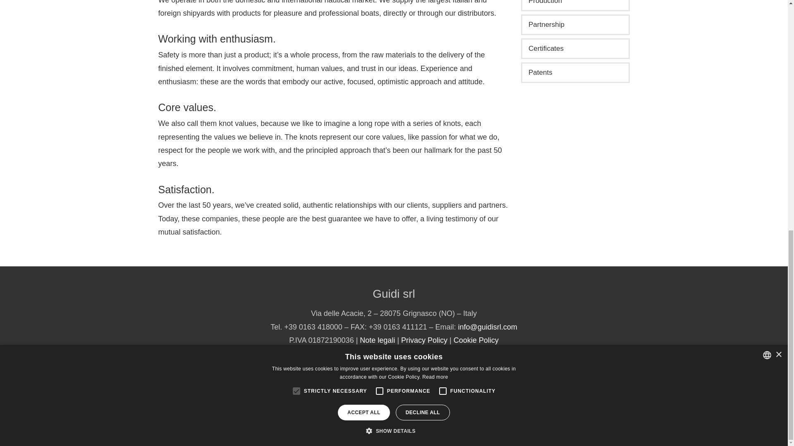 Image resolution: width=794 pixels, height=446 pixels. What do you see at coordinates (575, 73) in the screenshot?
I see `Patents` at bounding box center [575, 73].